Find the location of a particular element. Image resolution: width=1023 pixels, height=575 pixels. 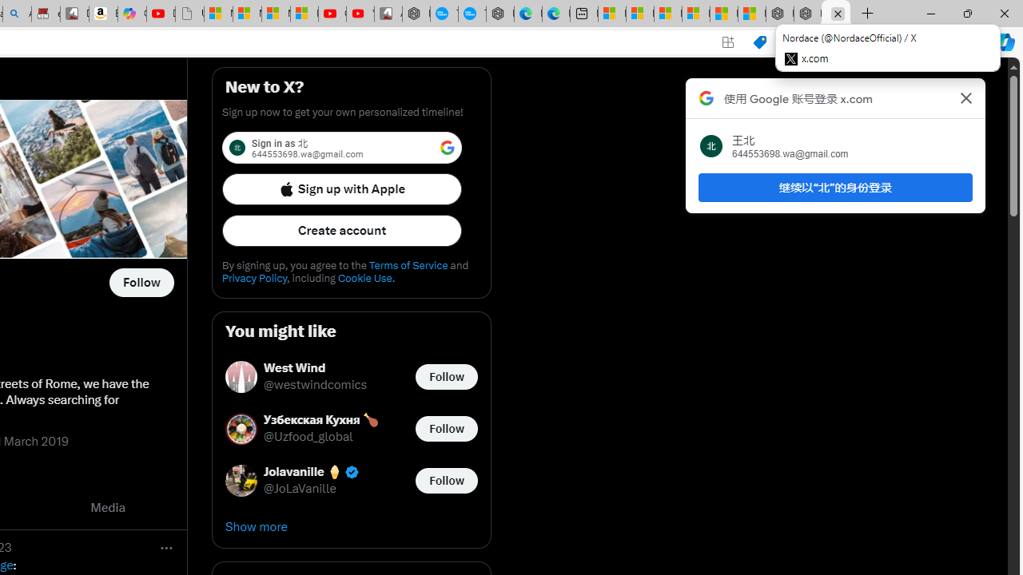

Microsoft account | Microsoft Account Privacy Settings is located at coordinates (639, 14).